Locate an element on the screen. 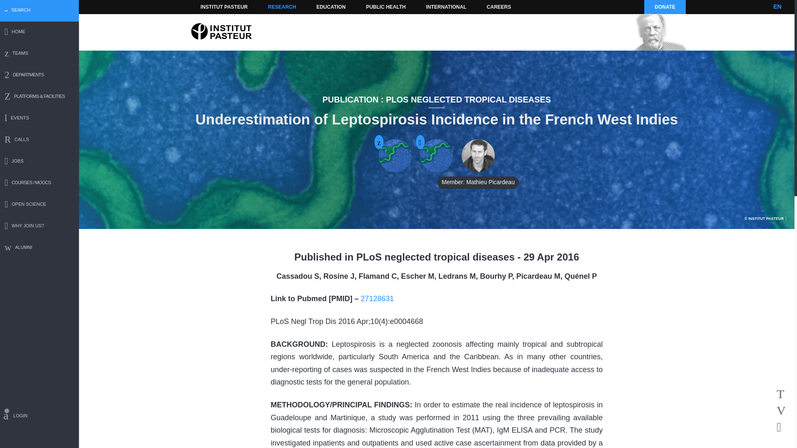  CAREERS is located at coordinates (499, 7).